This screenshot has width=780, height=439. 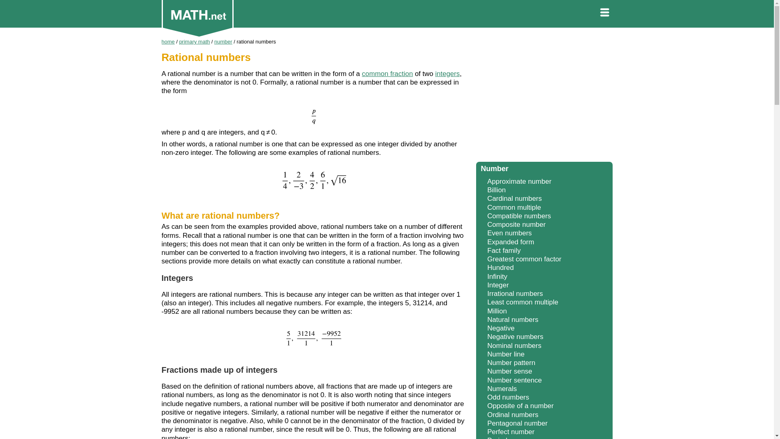 I want to click on Approximate number, so click(x=519, y=181).